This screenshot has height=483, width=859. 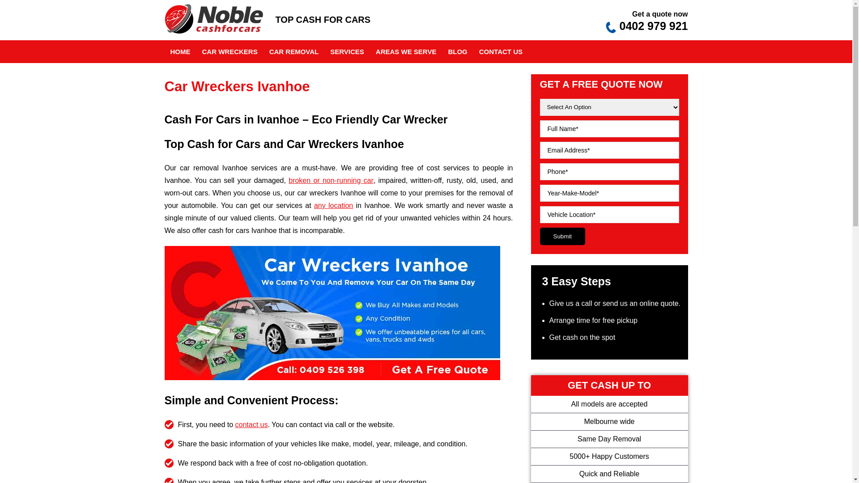 I want to click on CONTACT US, so click(x=501, y=52).